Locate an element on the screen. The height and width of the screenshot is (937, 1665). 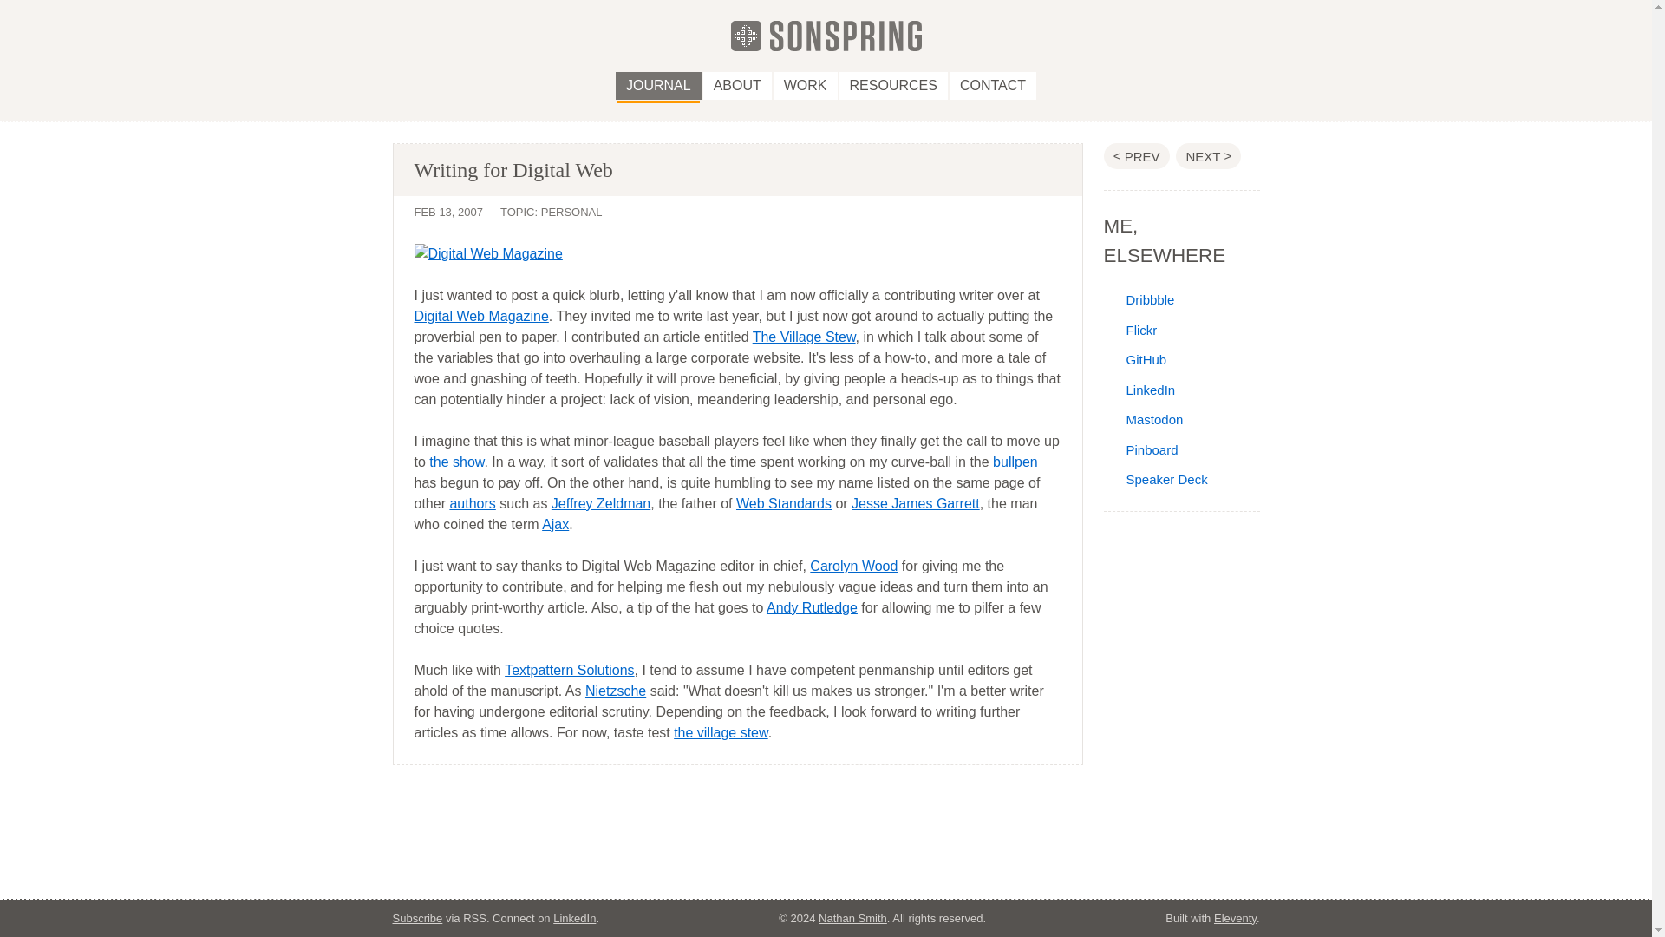
Web Standards is located at coordinates (783, 503).